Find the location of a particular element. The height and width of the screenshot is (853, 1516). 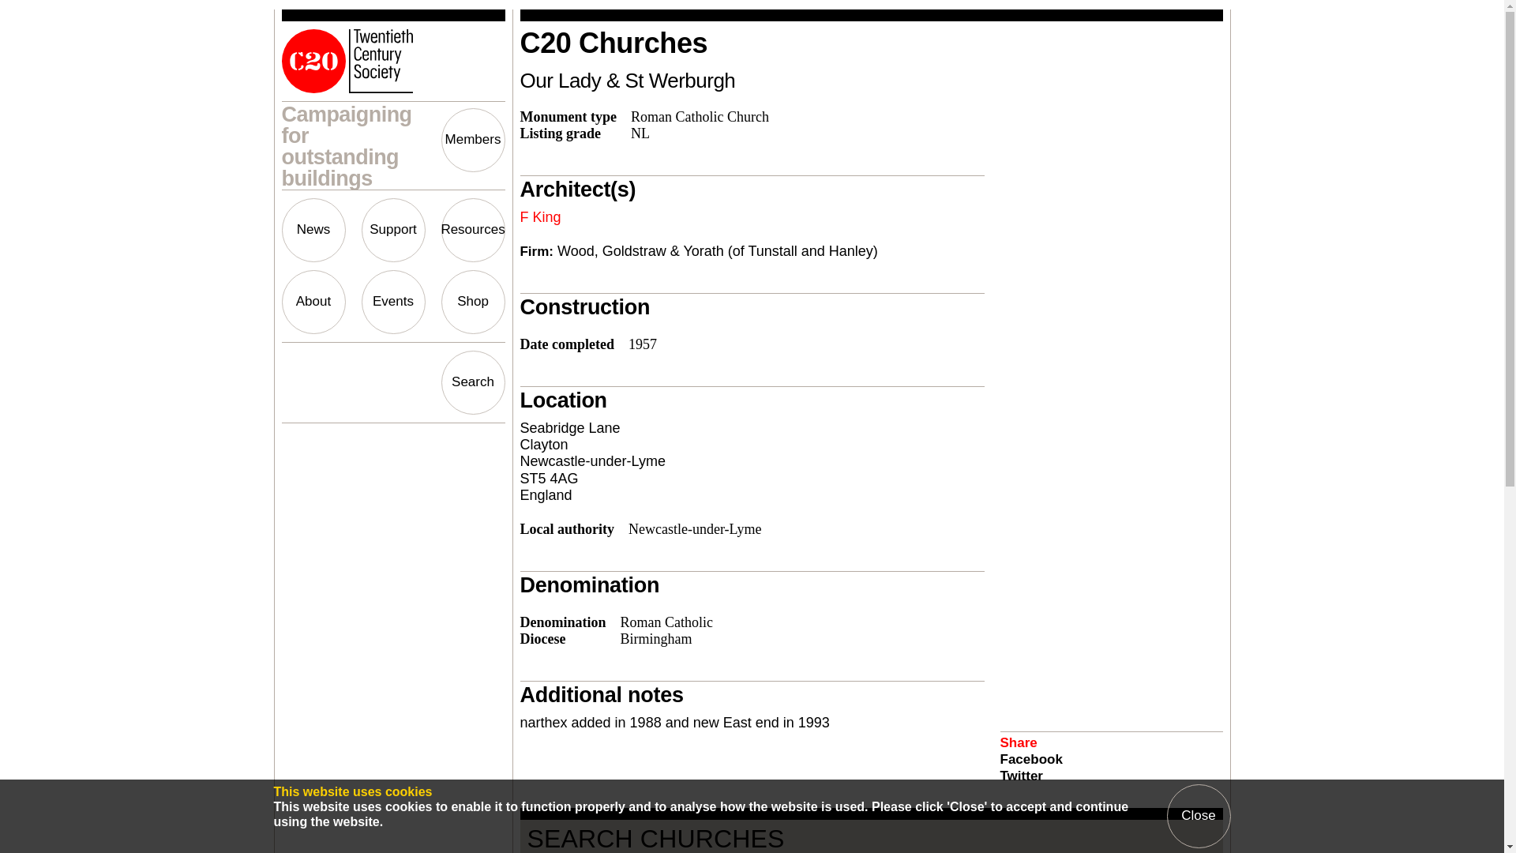

News is located at coordinates (313, 229).